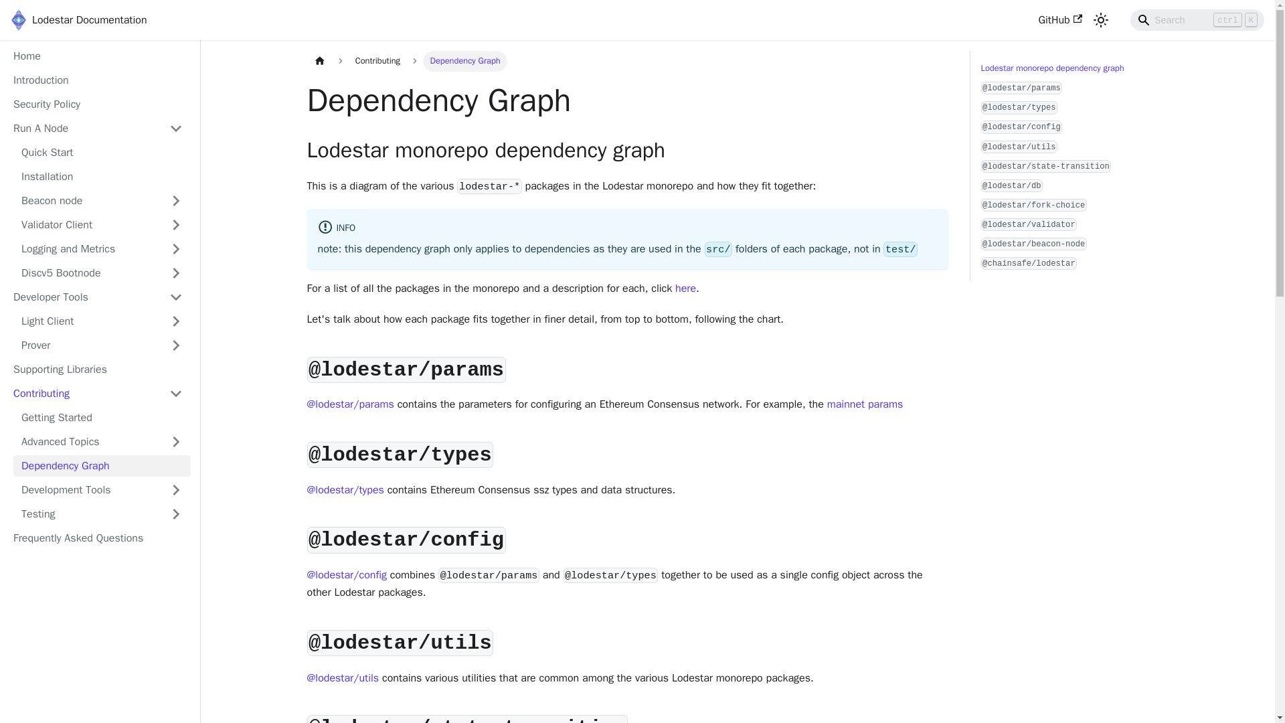 The width and height of the screenshot is (1285, 723). I want to click on Quick Start, so click(102, 153).